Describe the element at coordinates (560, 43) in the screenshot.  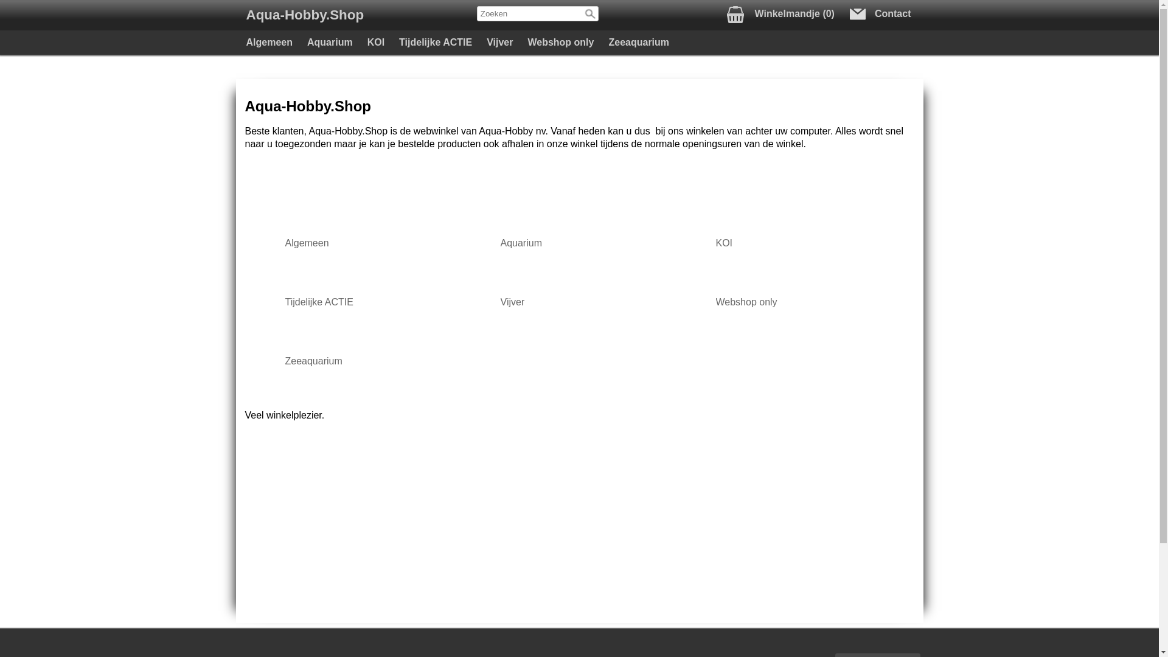
I see `Webshop only` at that location.